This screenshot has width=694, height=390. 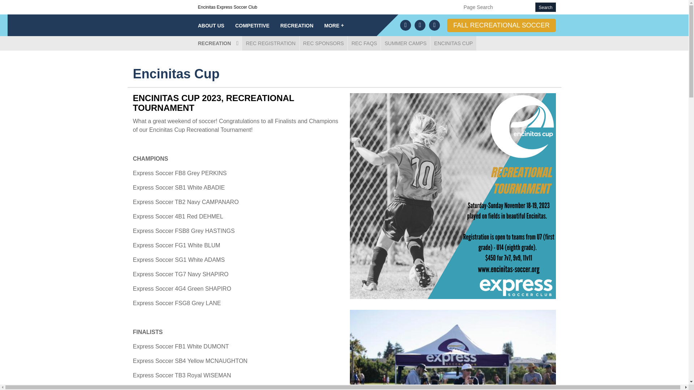 What do you see at coordinates (364, 43) in the screenshot?
I see `REC FAQS` at bounding box center [364, 43].